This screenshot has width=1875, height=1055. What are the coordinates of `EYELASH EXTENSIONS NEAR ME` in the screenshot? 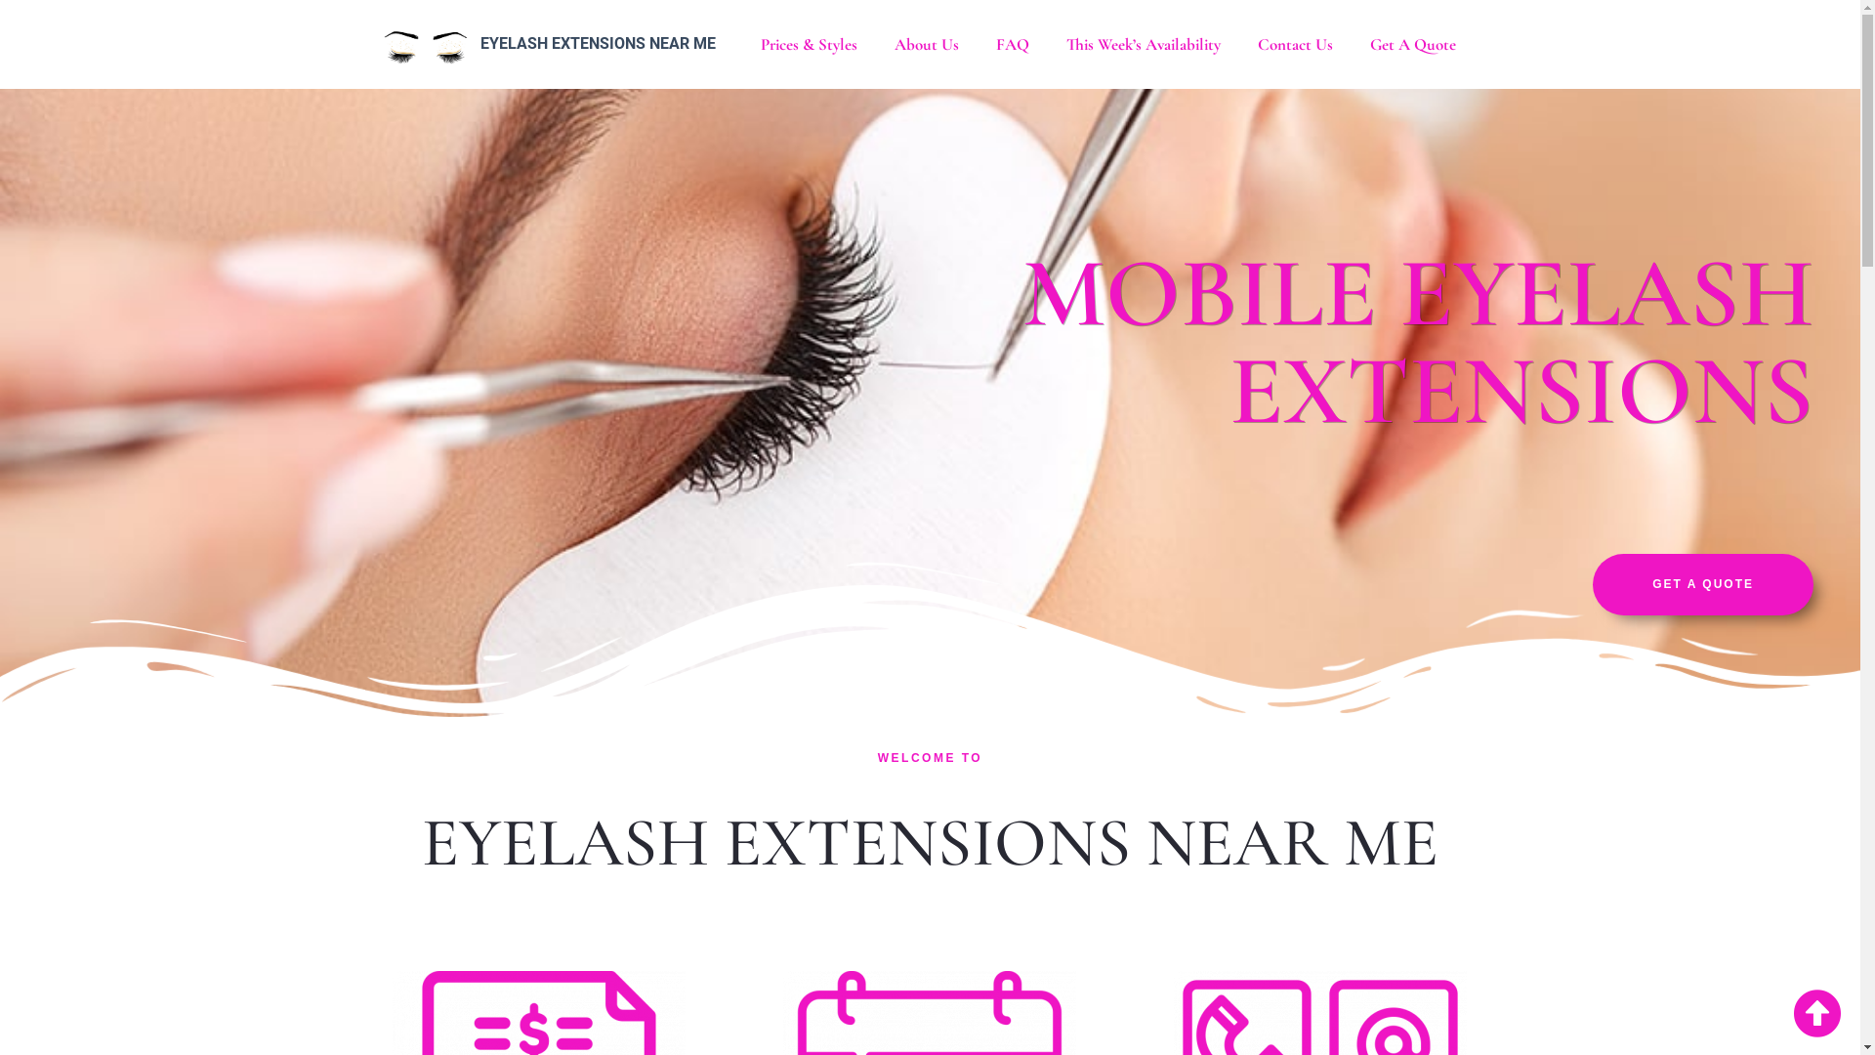 It's located at (598, 43).